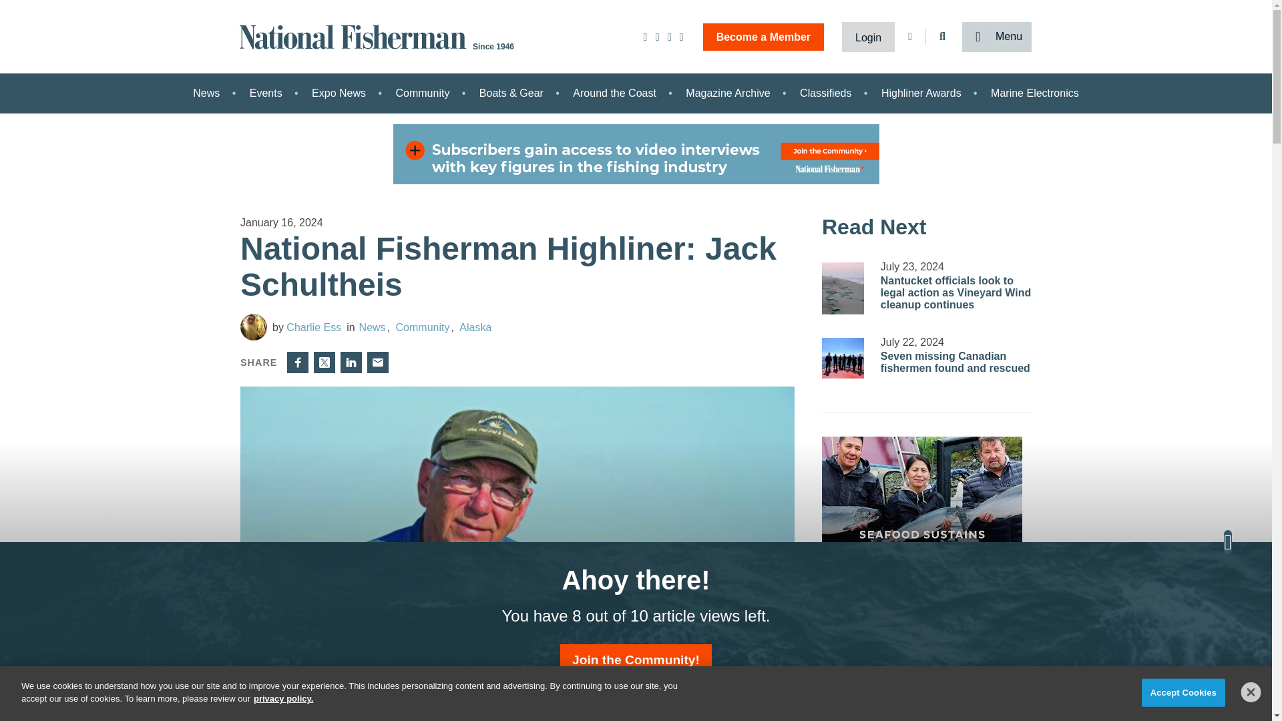  I want to click on Charlie Ess, so click(254, 326).